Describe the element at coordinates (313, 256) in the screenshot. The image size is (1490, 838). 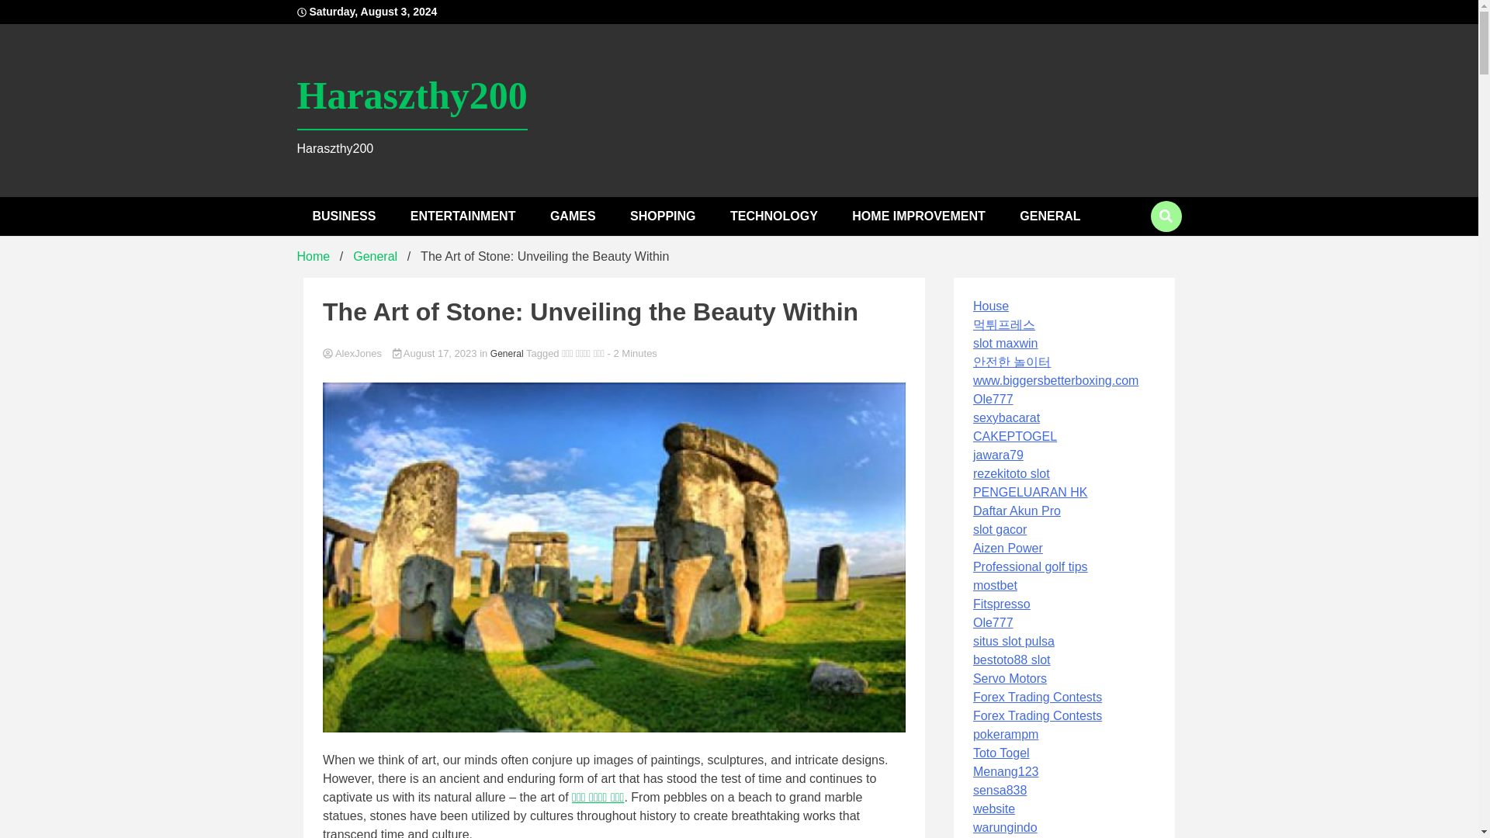
I see `Home` at that location.